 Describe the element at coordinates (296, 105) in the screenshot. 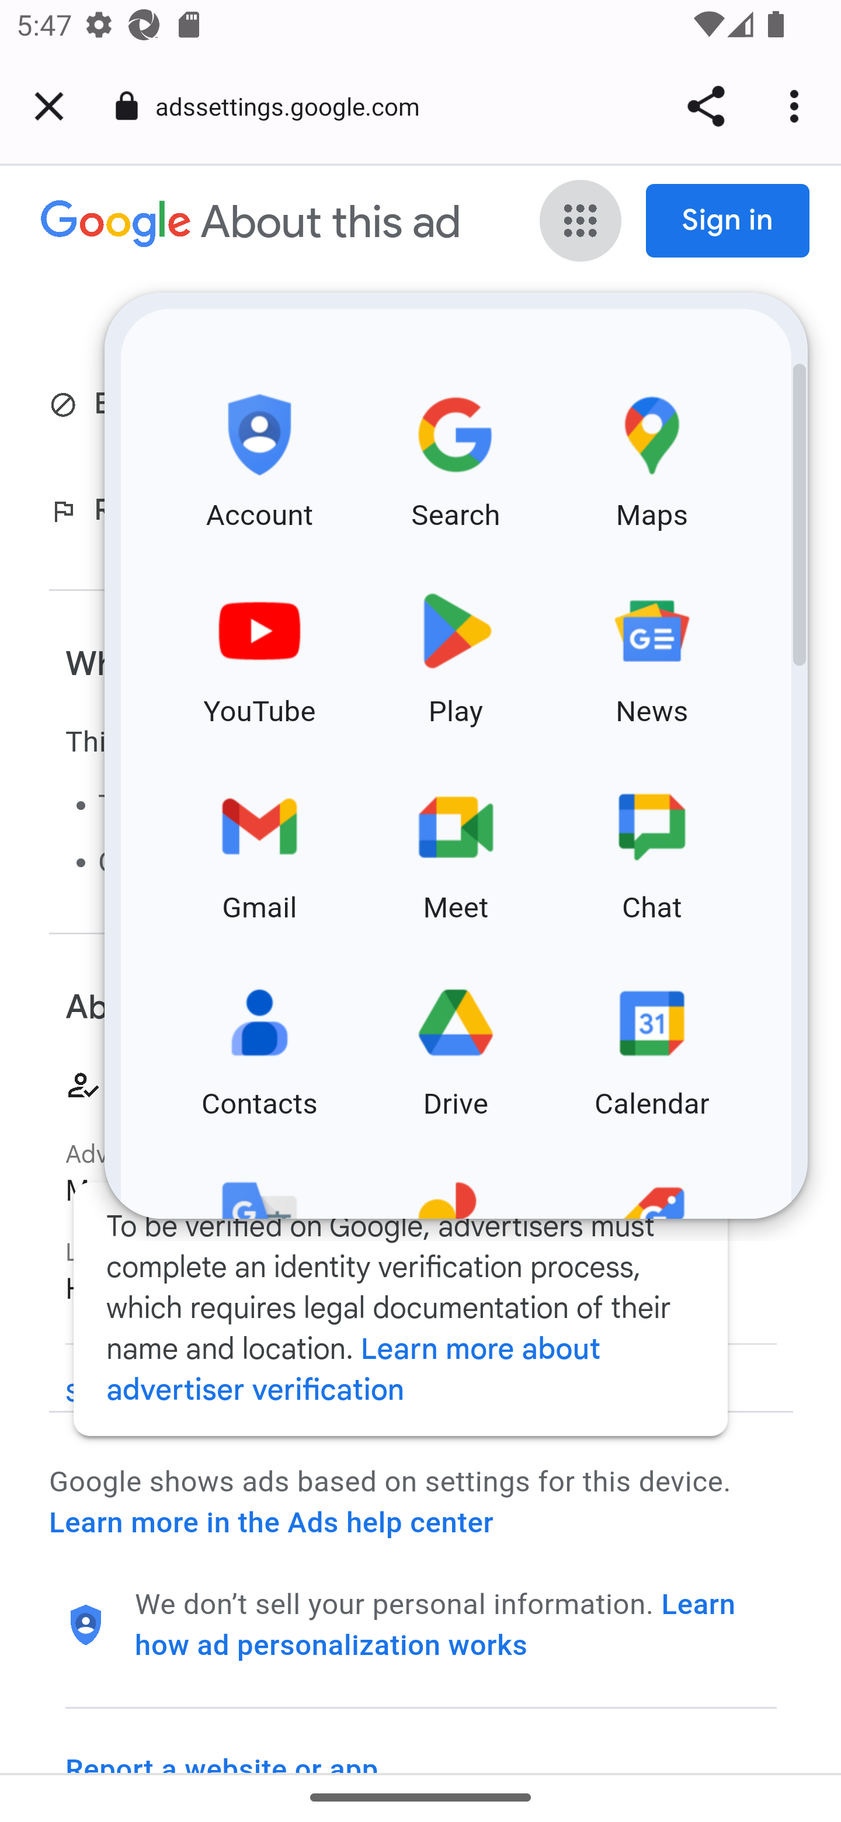

I see `adssettings.google.com` at that location.